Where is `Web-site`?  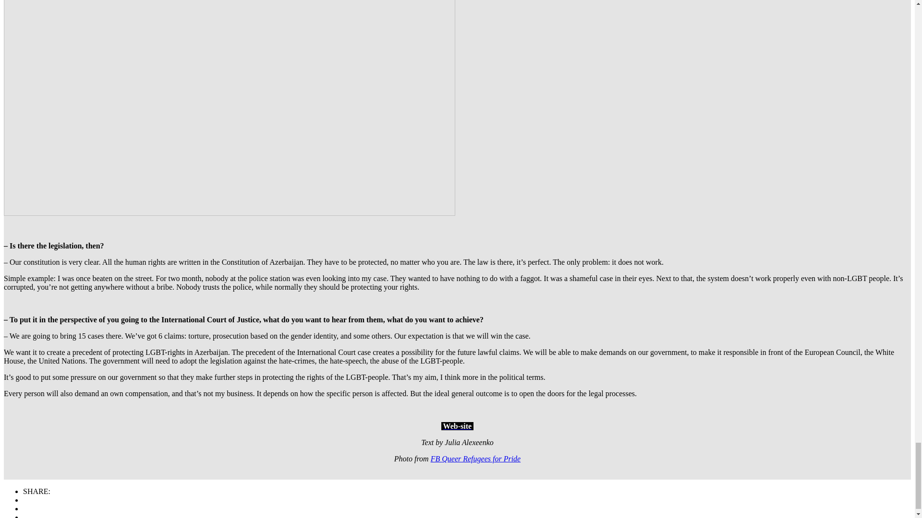 Web-site is located at coordinates (458, 426).